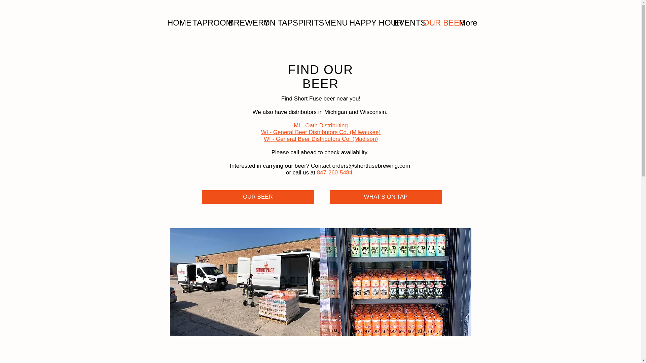  Describe the element at coordinates (301, 172) in the screenshot. I see `or call us at ` at that location.